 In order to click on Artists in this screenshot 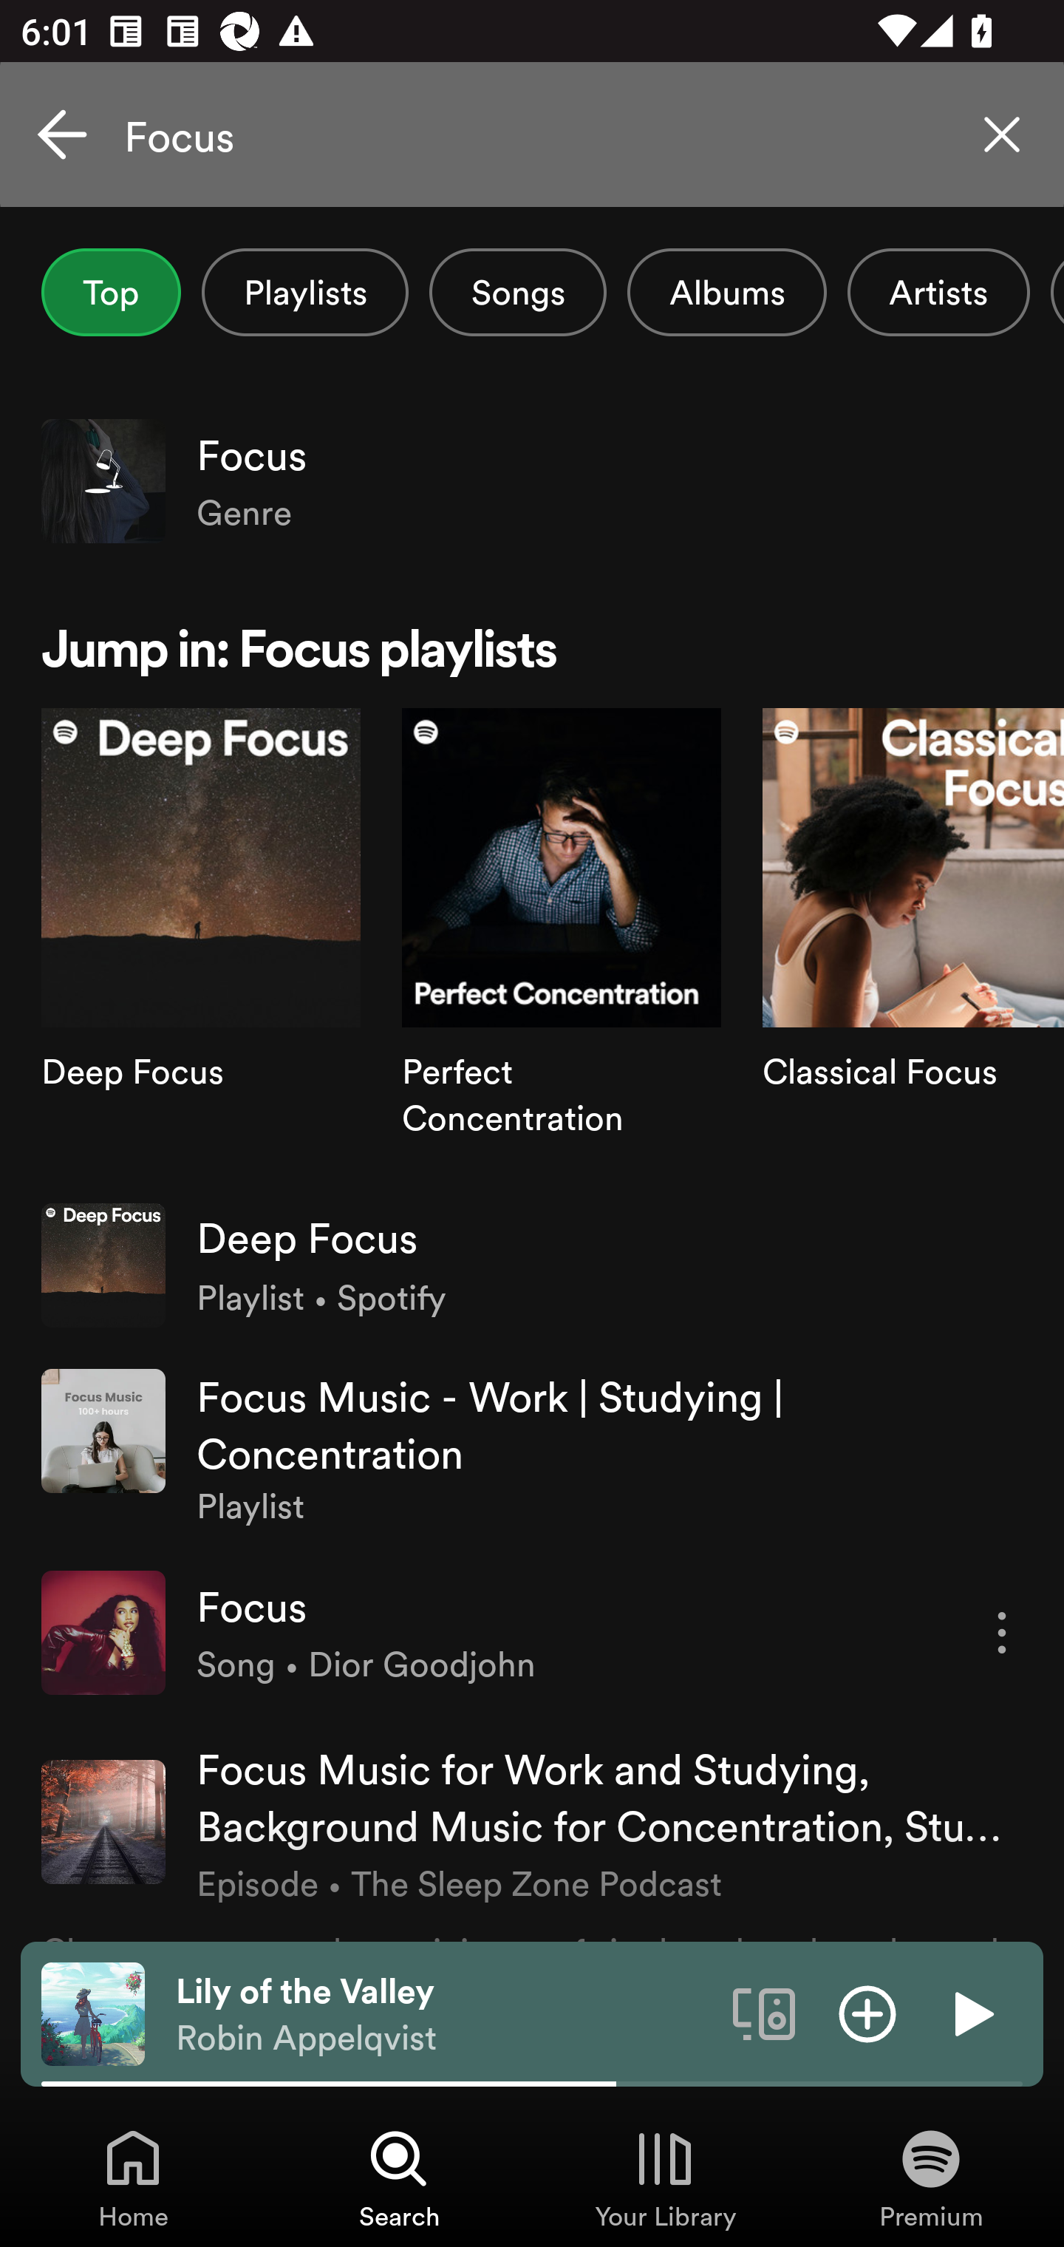, I will do `click(938, 292)`.